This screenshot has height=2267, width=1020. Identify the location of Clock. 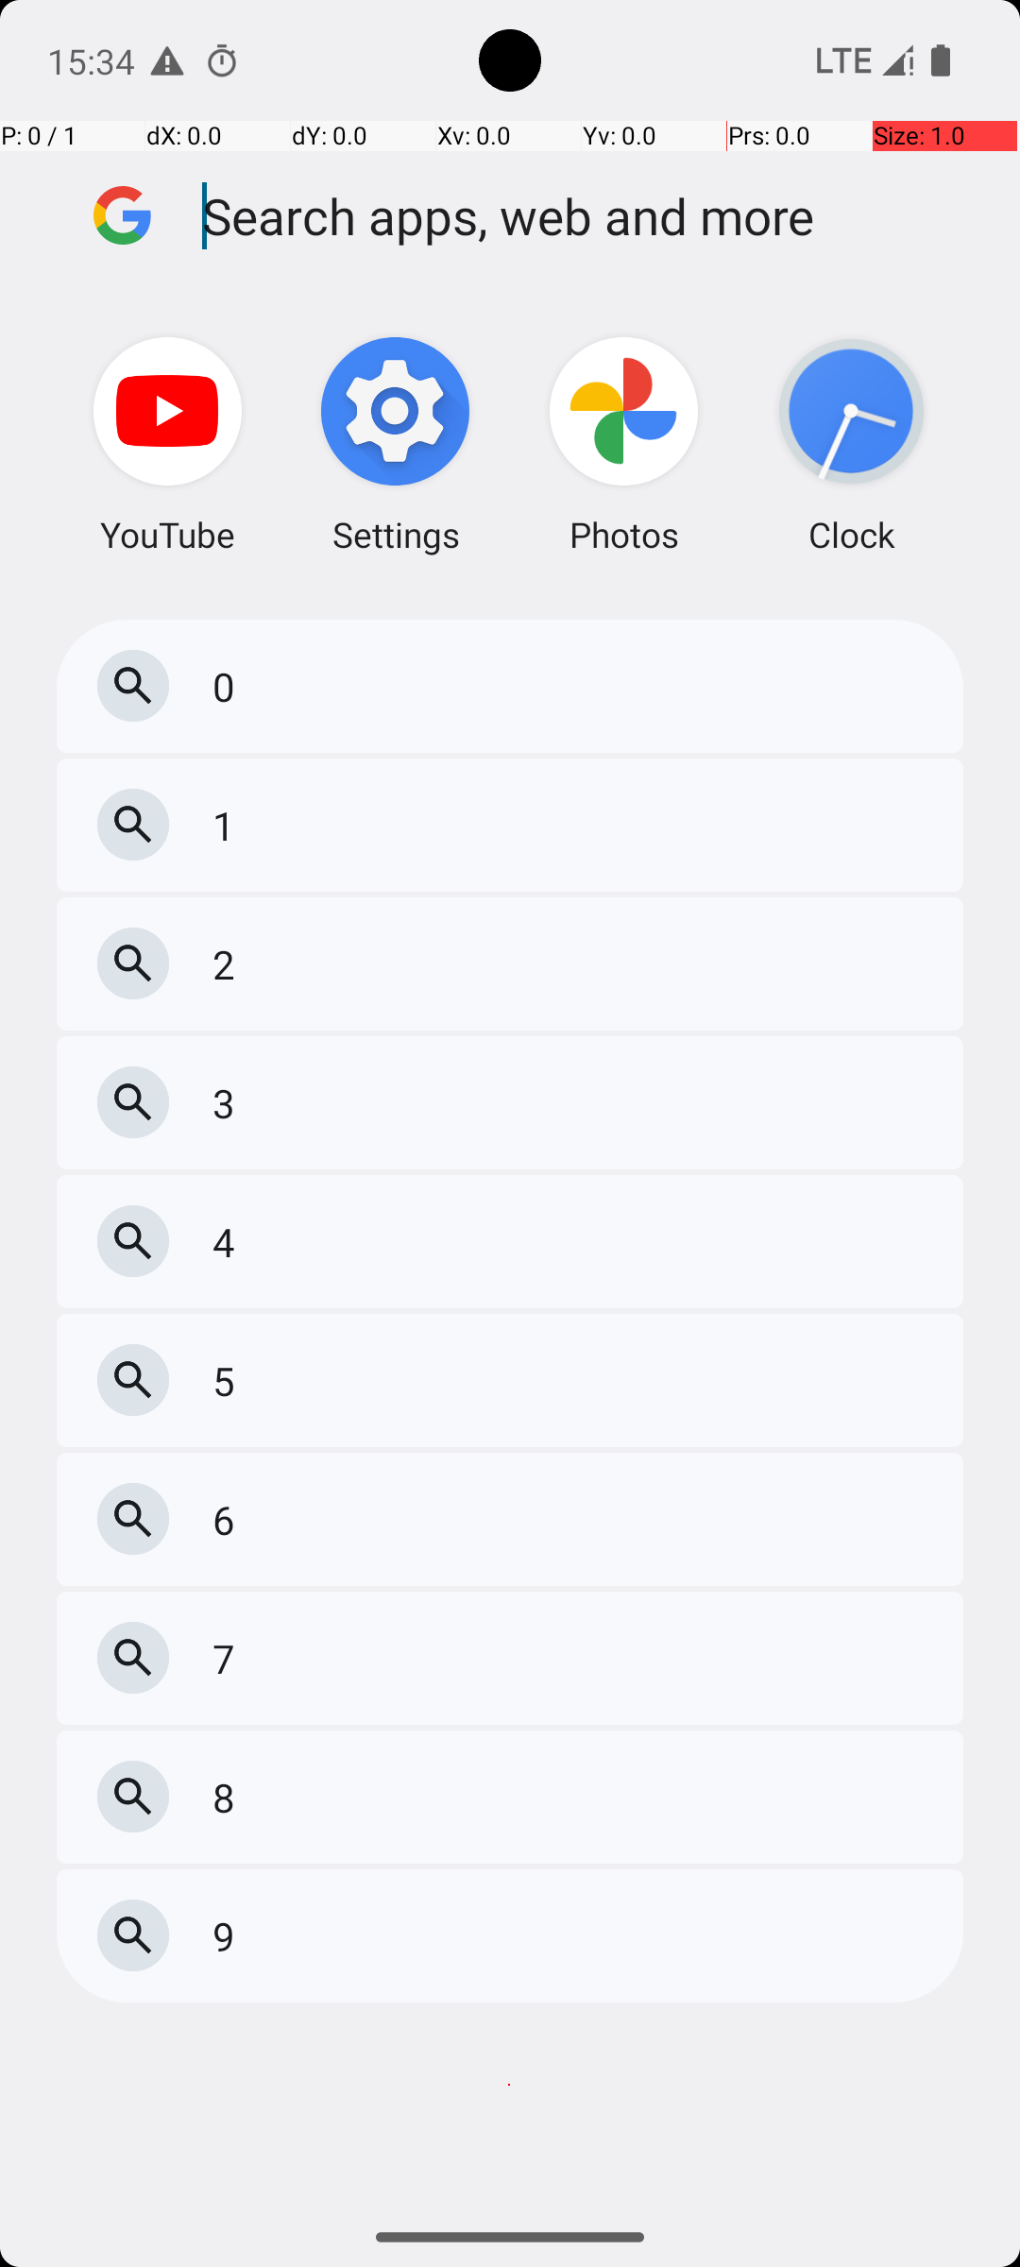
(852, 444).